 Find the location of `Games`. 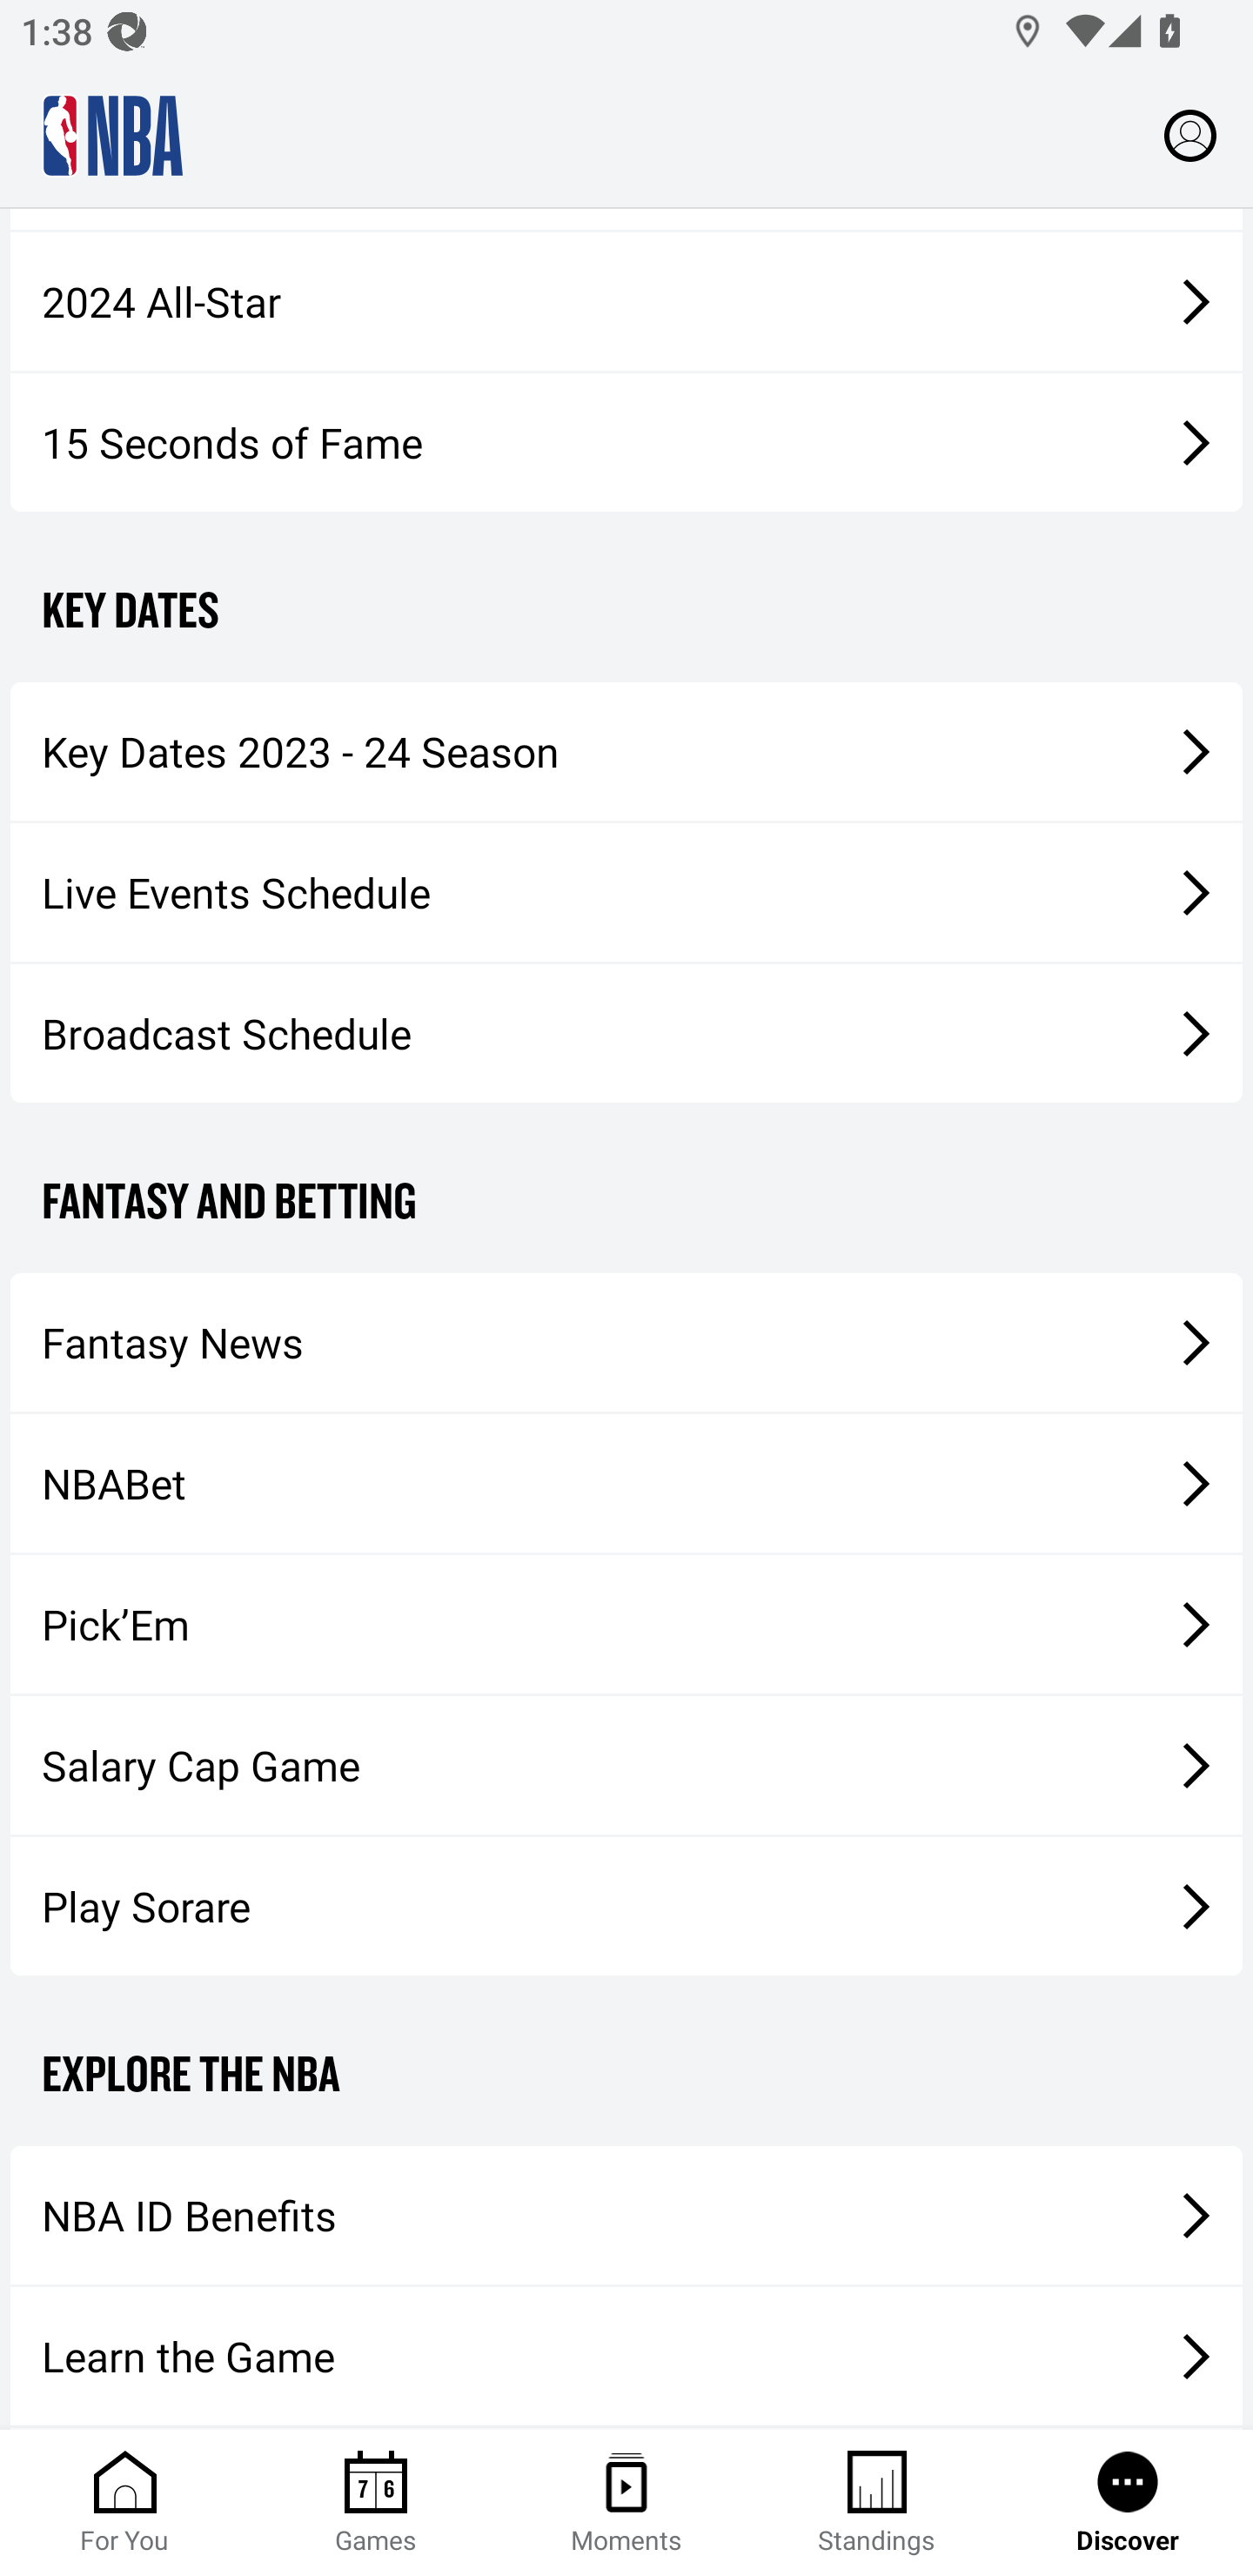

Games is located at coordinates (376, 2503).